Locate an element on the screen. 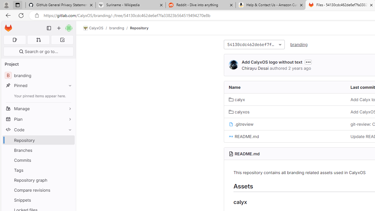 Image resolution: width=375 pixels, height=211 pixels. README.md is located at coordinates (247, 154).